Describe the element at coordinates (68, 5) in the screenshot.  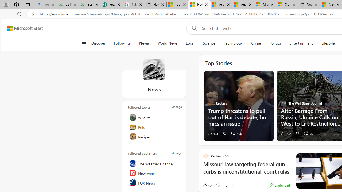
I see `25 Basic Linux Commands For Beginners - GeeksforGeeks` at that location.